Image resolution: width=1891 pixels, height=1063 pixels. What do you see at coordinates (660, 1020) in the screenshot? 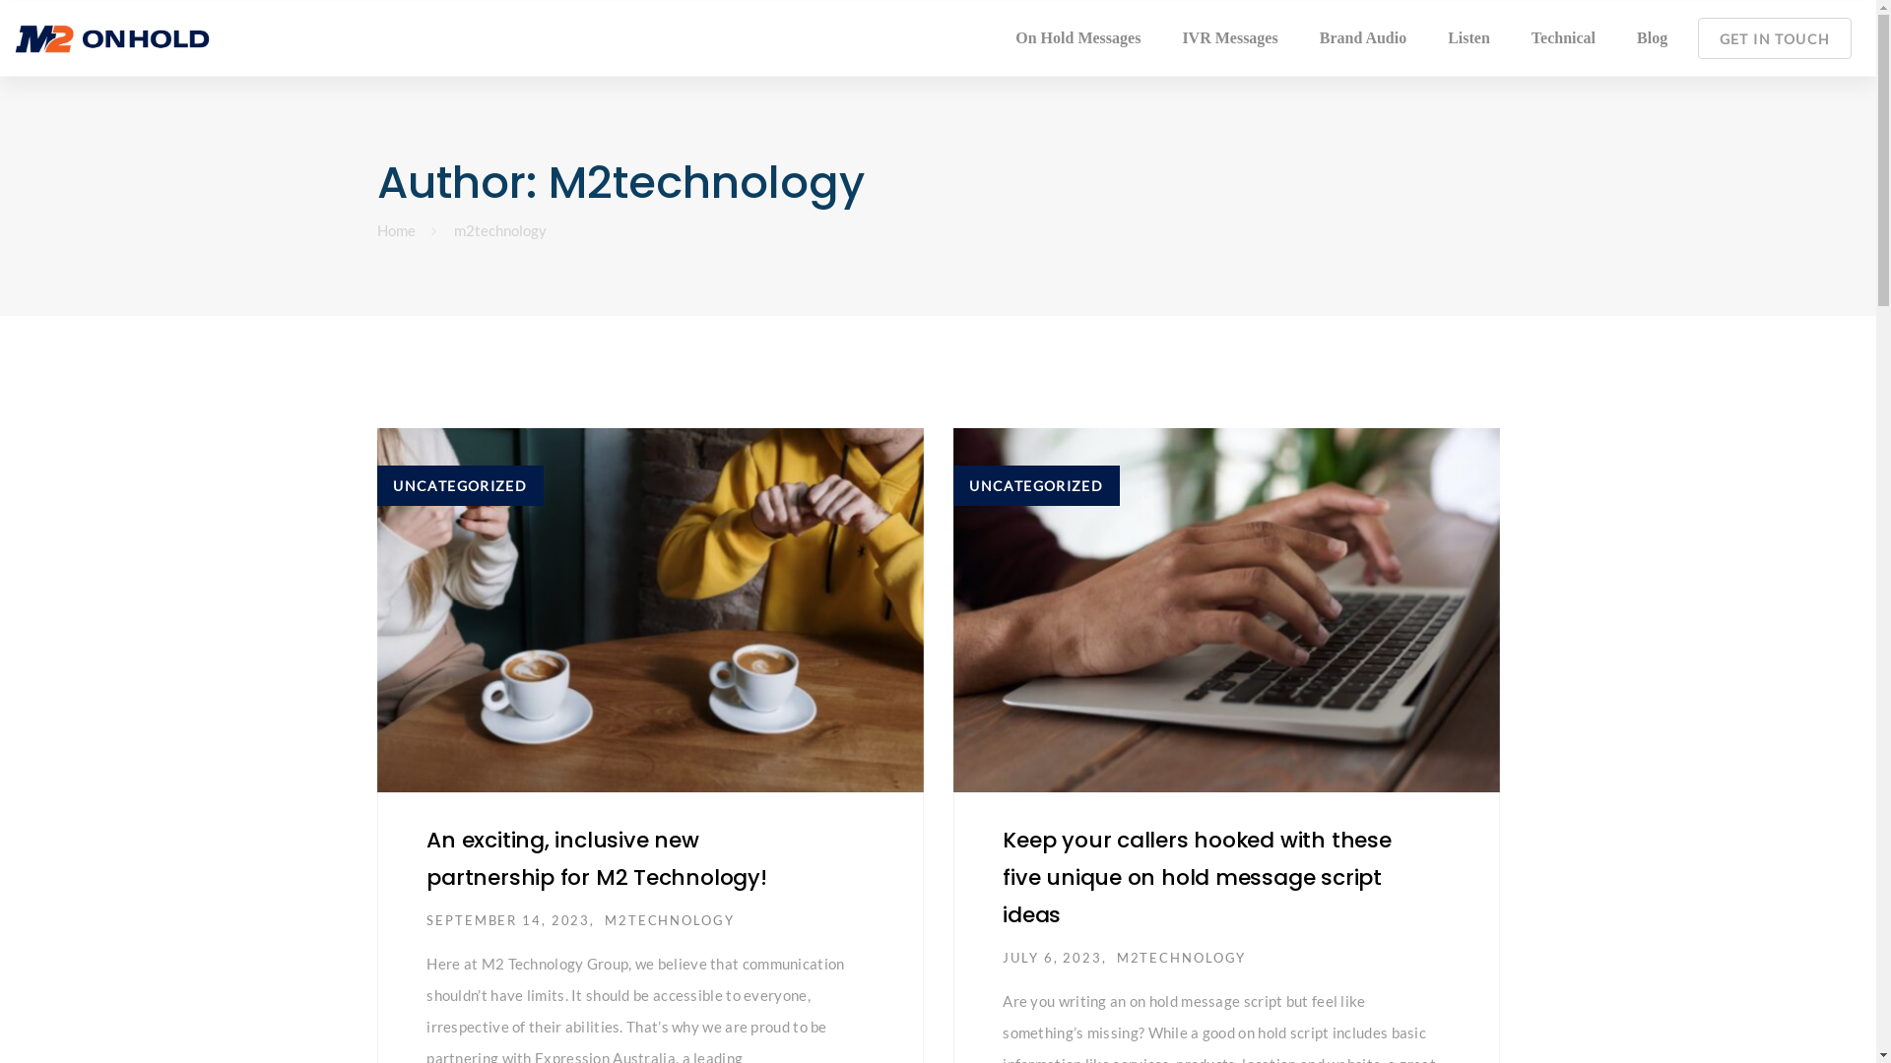
I see `Terms & Conditions` at bounding box center [660, 1020].